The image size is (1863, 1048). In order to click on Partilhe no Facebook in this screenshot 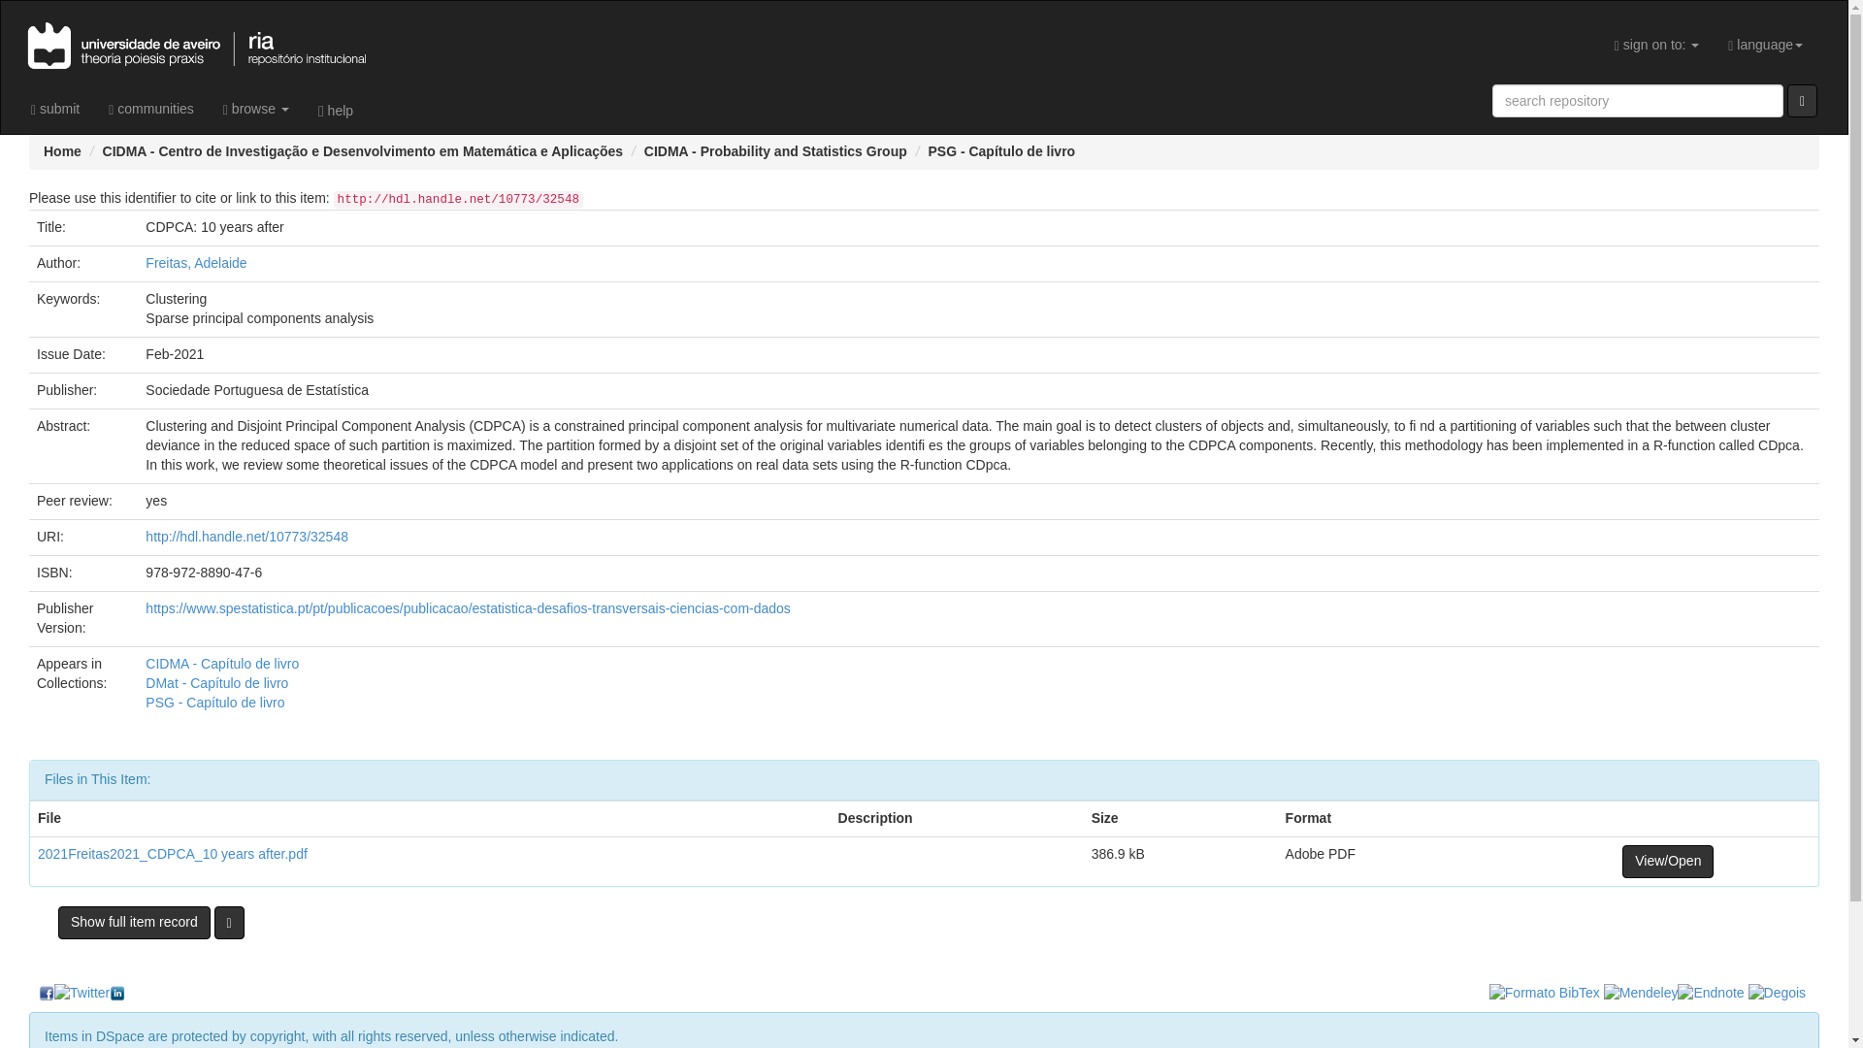, I will do `click(47, 994)`.